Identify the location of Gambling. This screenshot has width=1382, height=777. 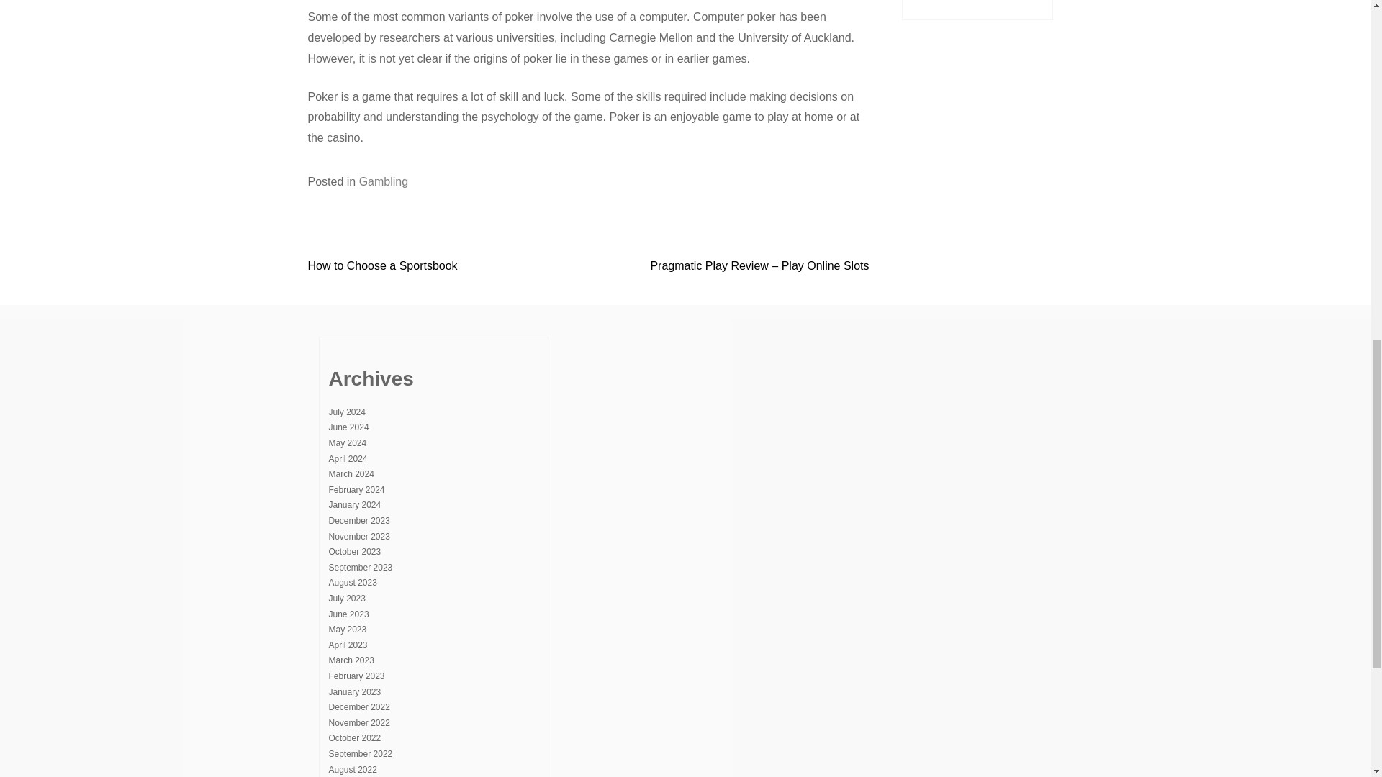
(383, 181).